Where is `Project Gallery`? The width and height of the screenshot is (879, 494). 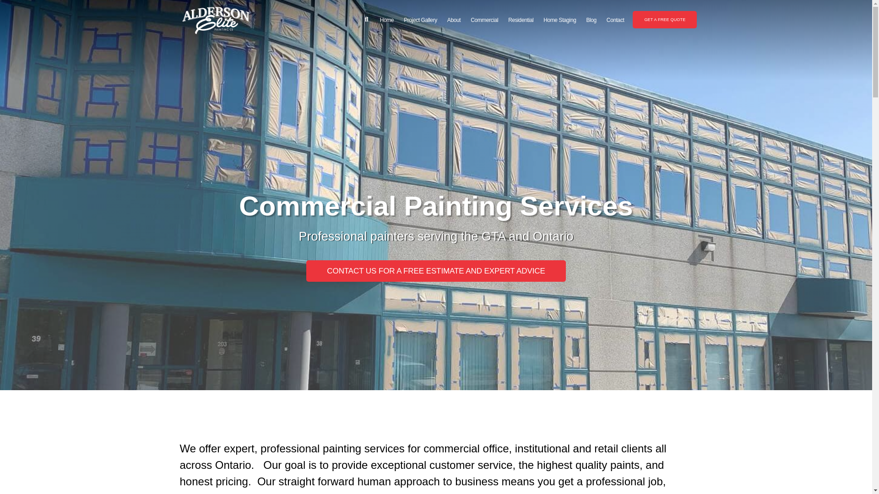
Project Gallery is located at coordinates (420, 20).